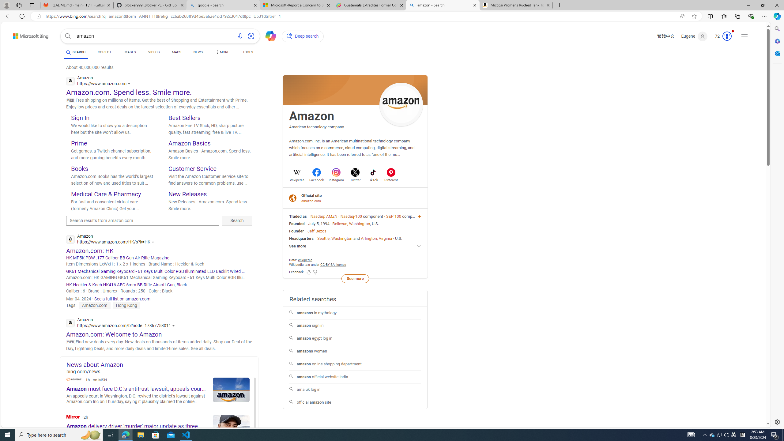 This screenshot has width=784, height=441. I want to click on Side bar, so click(777, 225).